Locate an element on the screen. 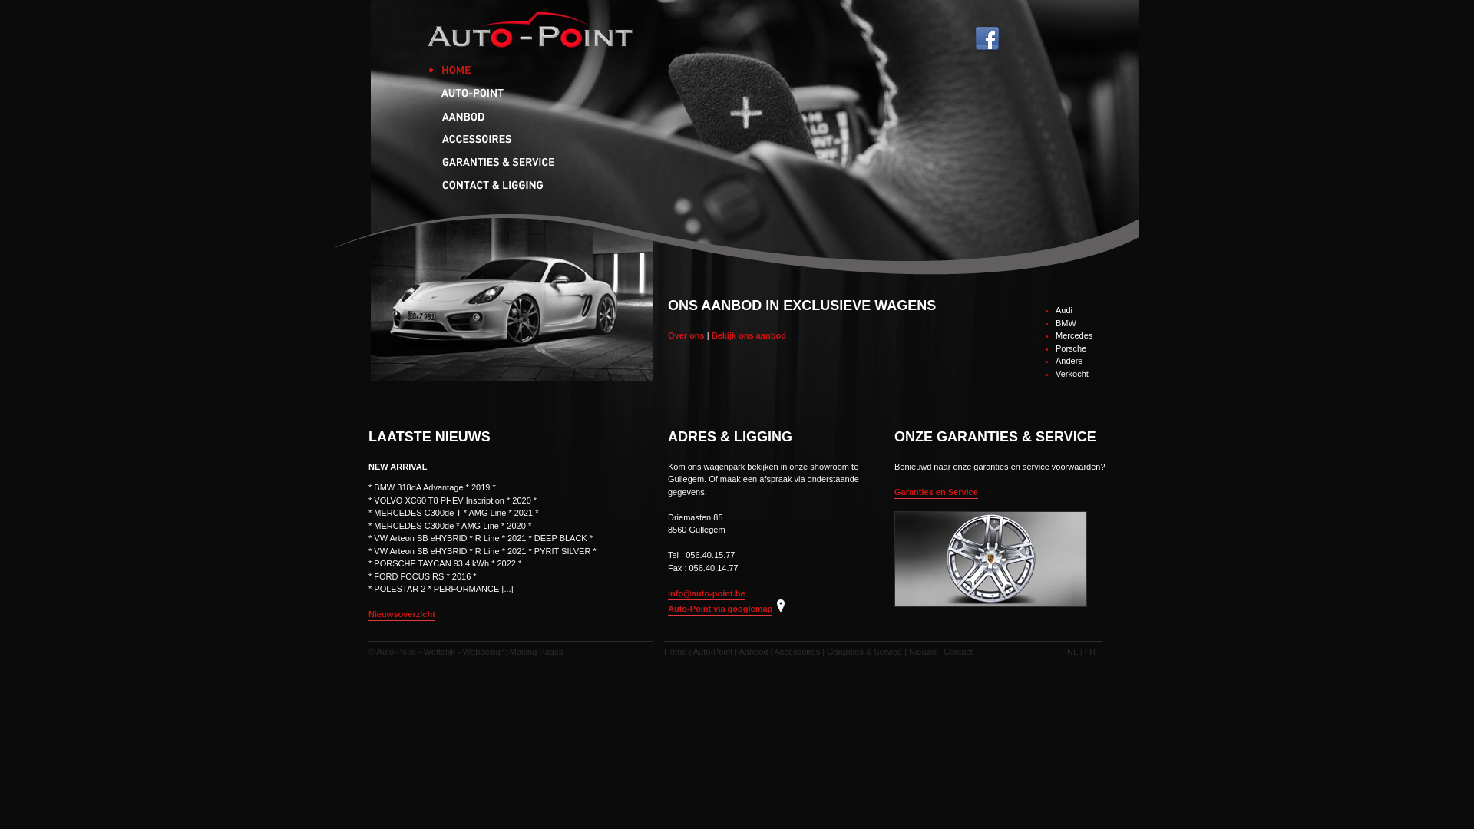 Image resolution: width=1474 pixels, height=829 pixels. Auto-Point is located at coordinates (504, 92).